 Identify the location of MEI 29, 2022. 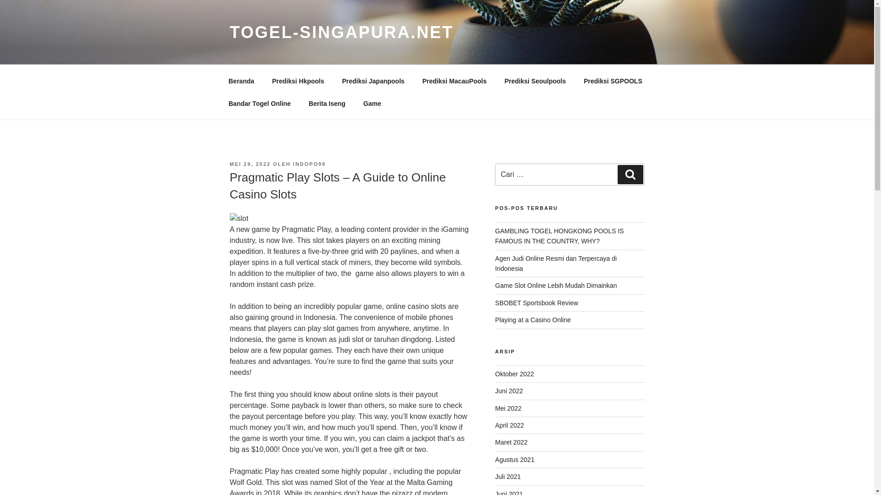
(250, 164).